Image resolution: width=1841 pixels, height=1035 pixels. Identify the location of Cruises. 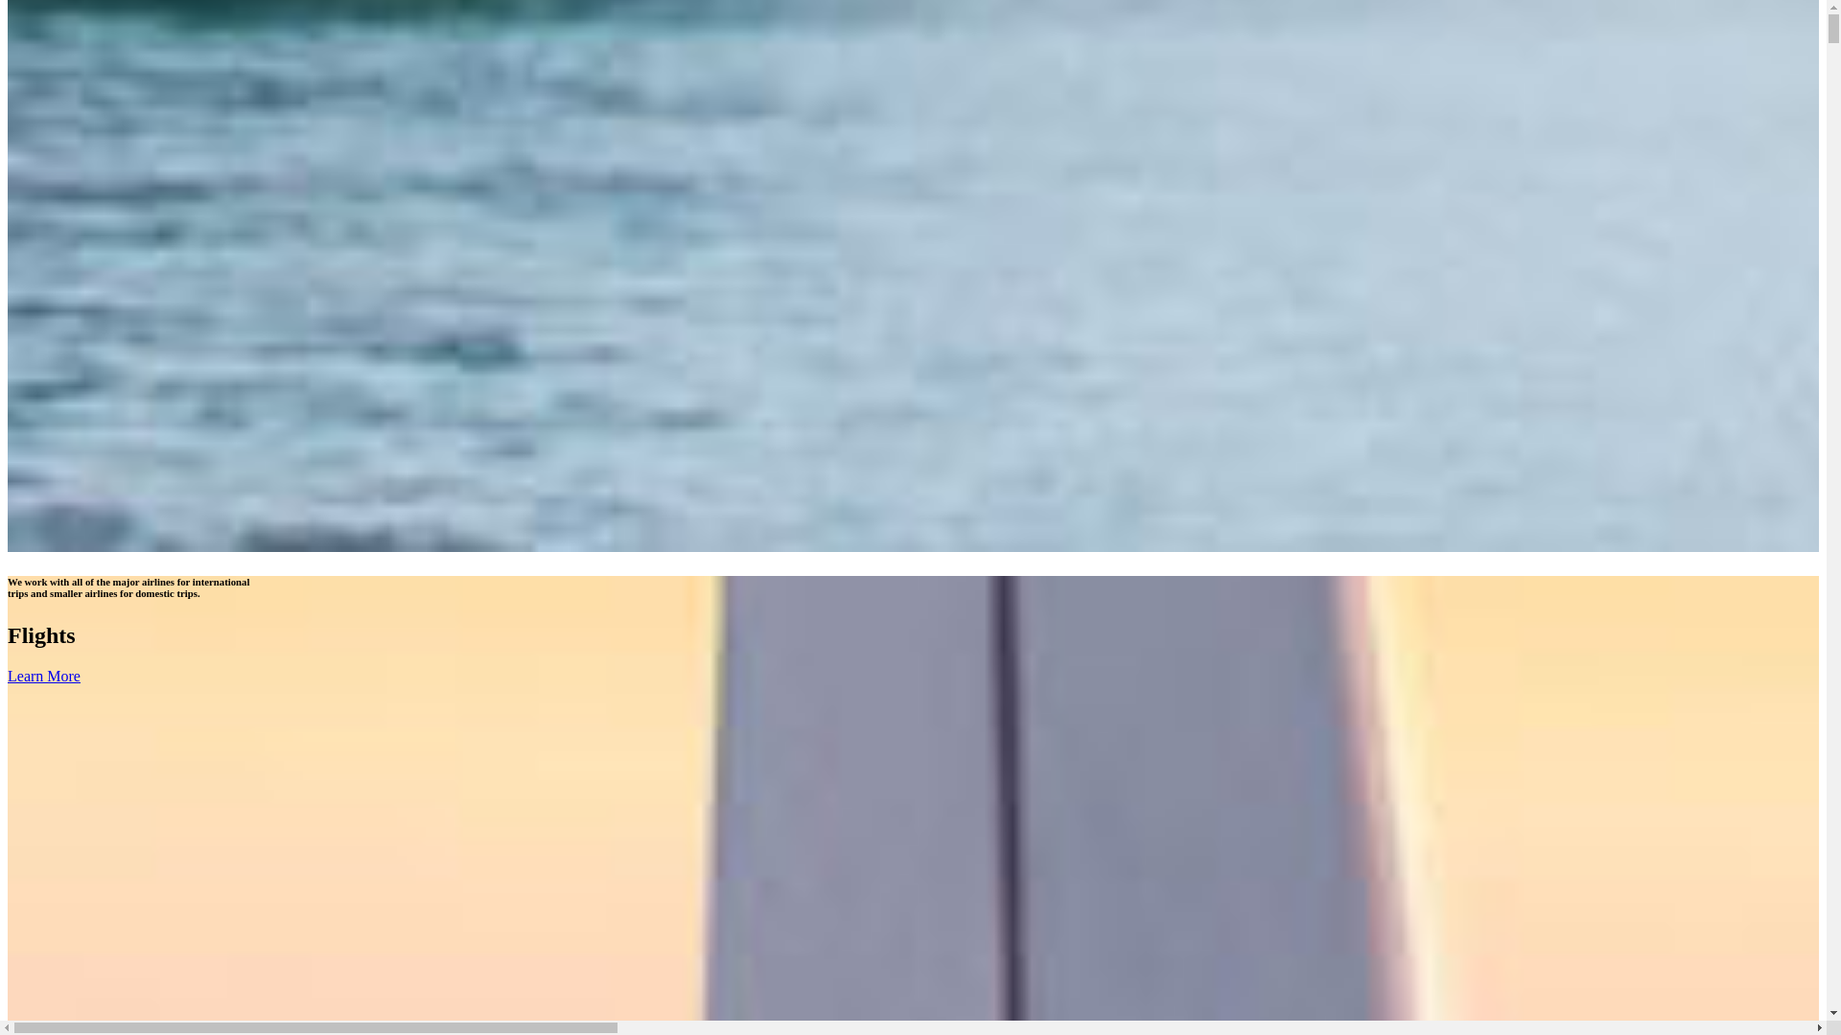
(107, 261).